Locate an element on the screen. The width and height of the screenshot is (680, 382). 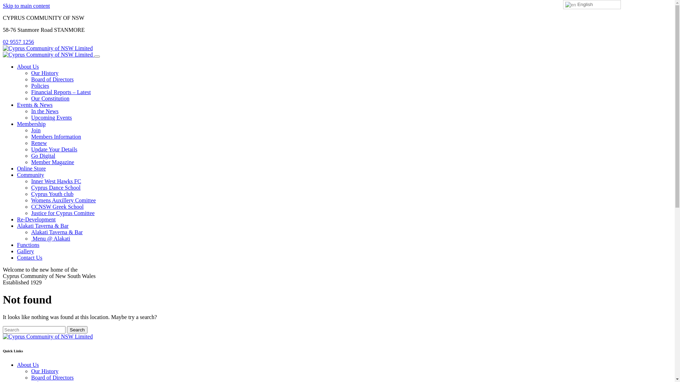
Community is located at coordinates (30, 175).